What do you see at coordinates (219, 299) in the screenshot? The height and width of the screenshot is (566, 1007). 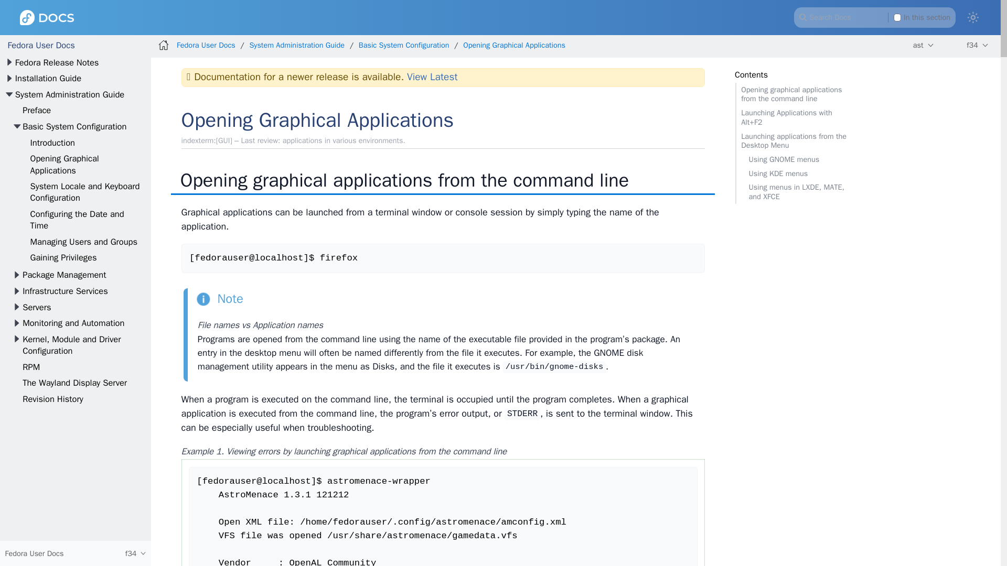 I see `Note` at bounding box center [219, 299].